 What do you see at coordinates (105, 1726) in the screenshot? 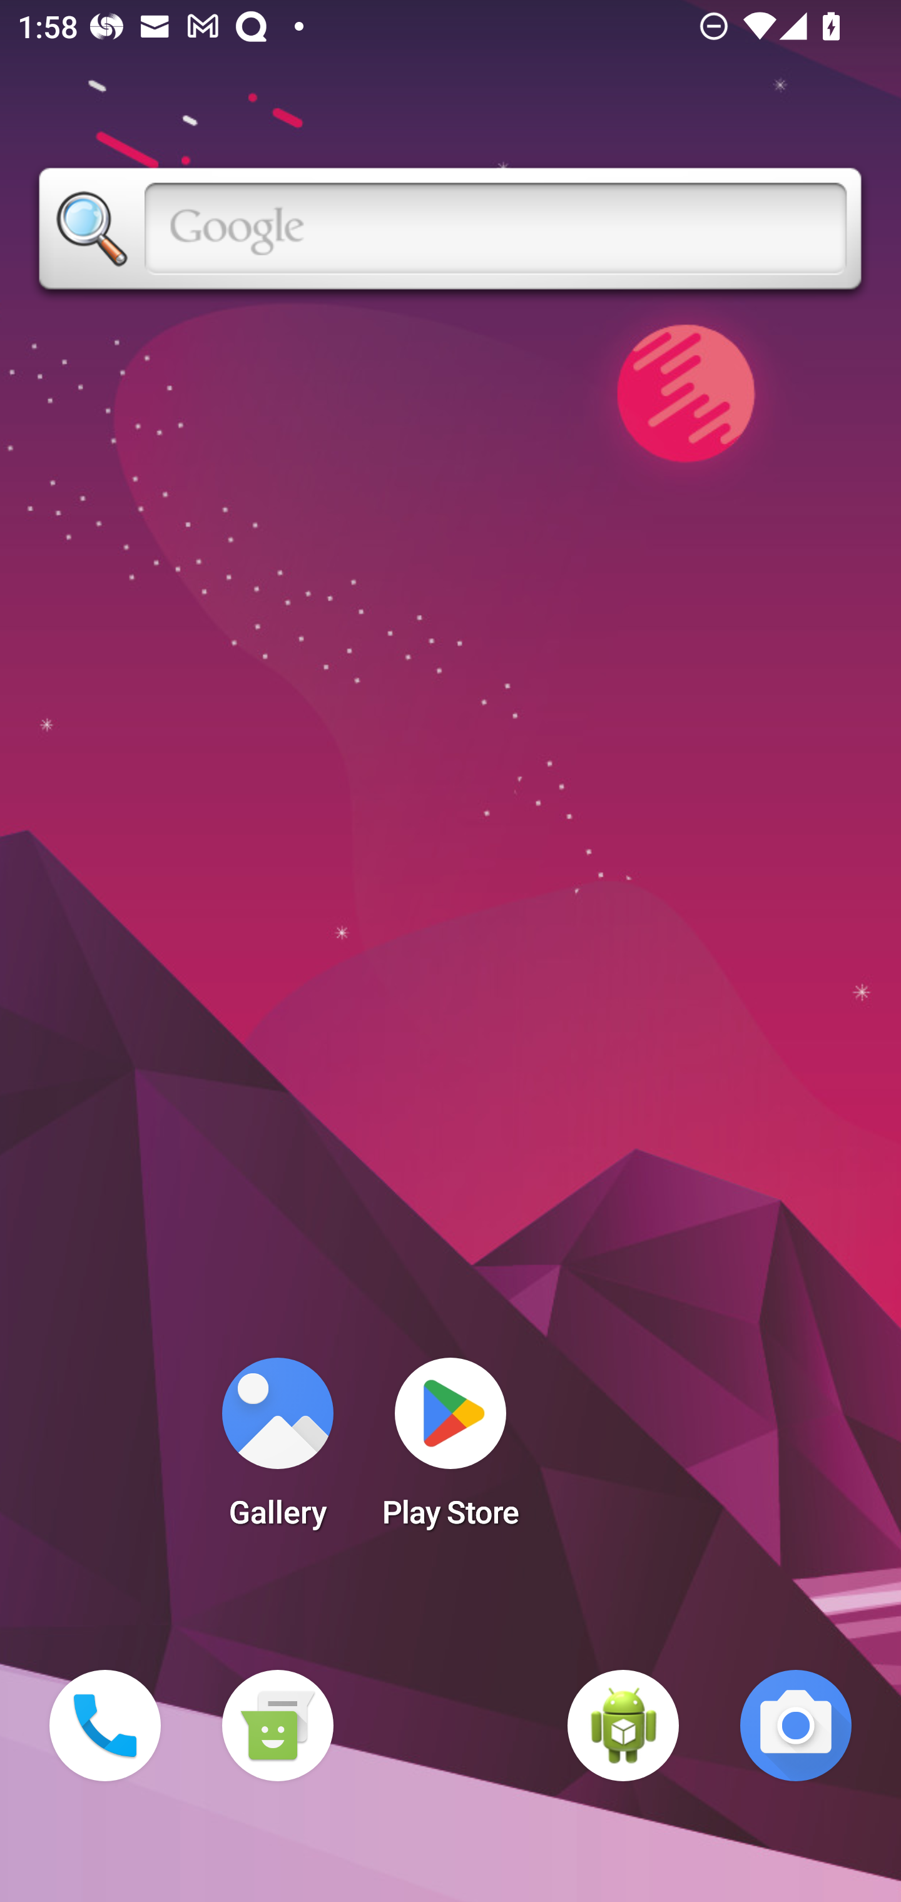
I see `Phone` at bounding box center [105, 1726].